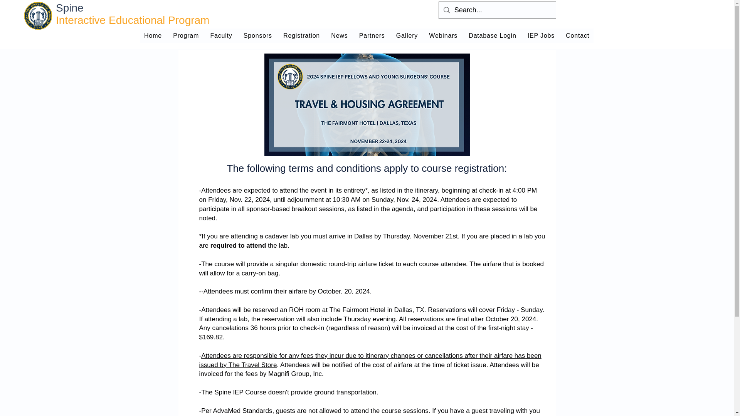 This screenshot has height=416, width=740. Describe the element at coordinates (339, 36) in the screenshot. I see `News` at that location.